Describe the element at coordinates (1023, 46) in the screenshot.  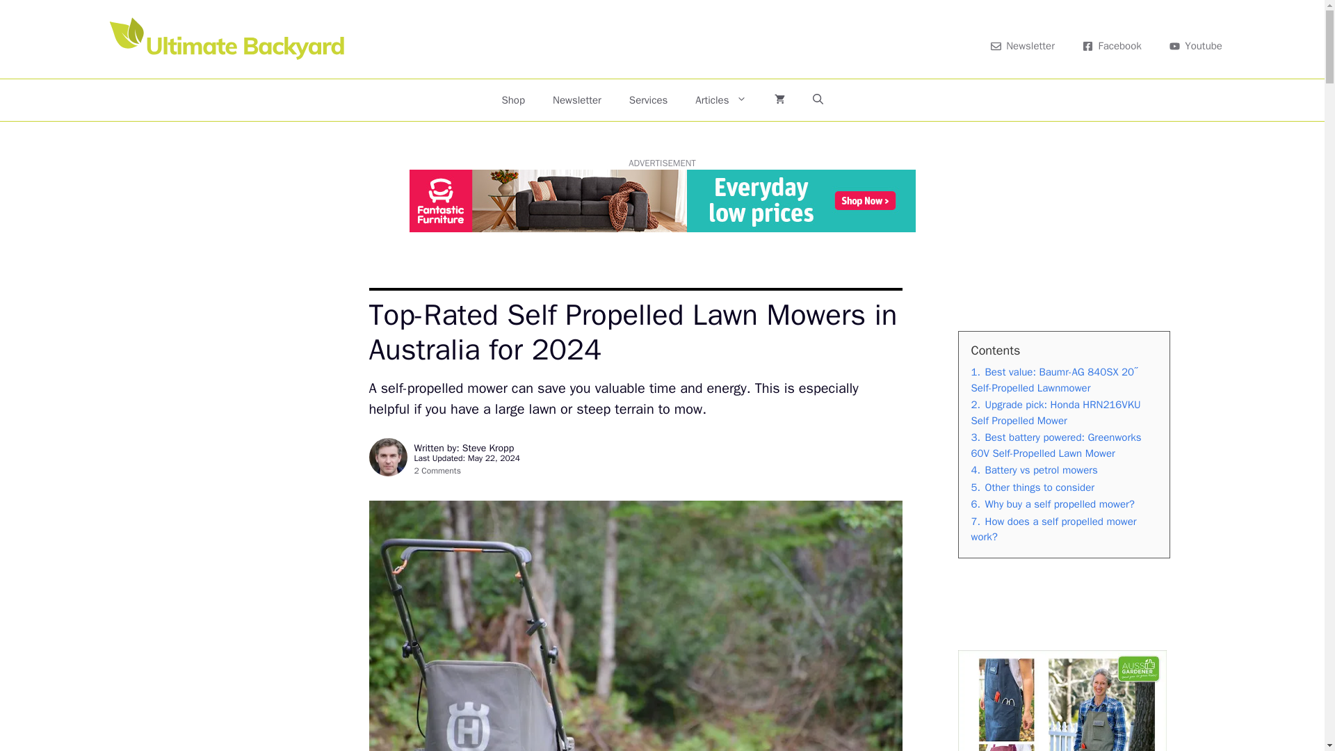
I see `Newsletter` at that location.